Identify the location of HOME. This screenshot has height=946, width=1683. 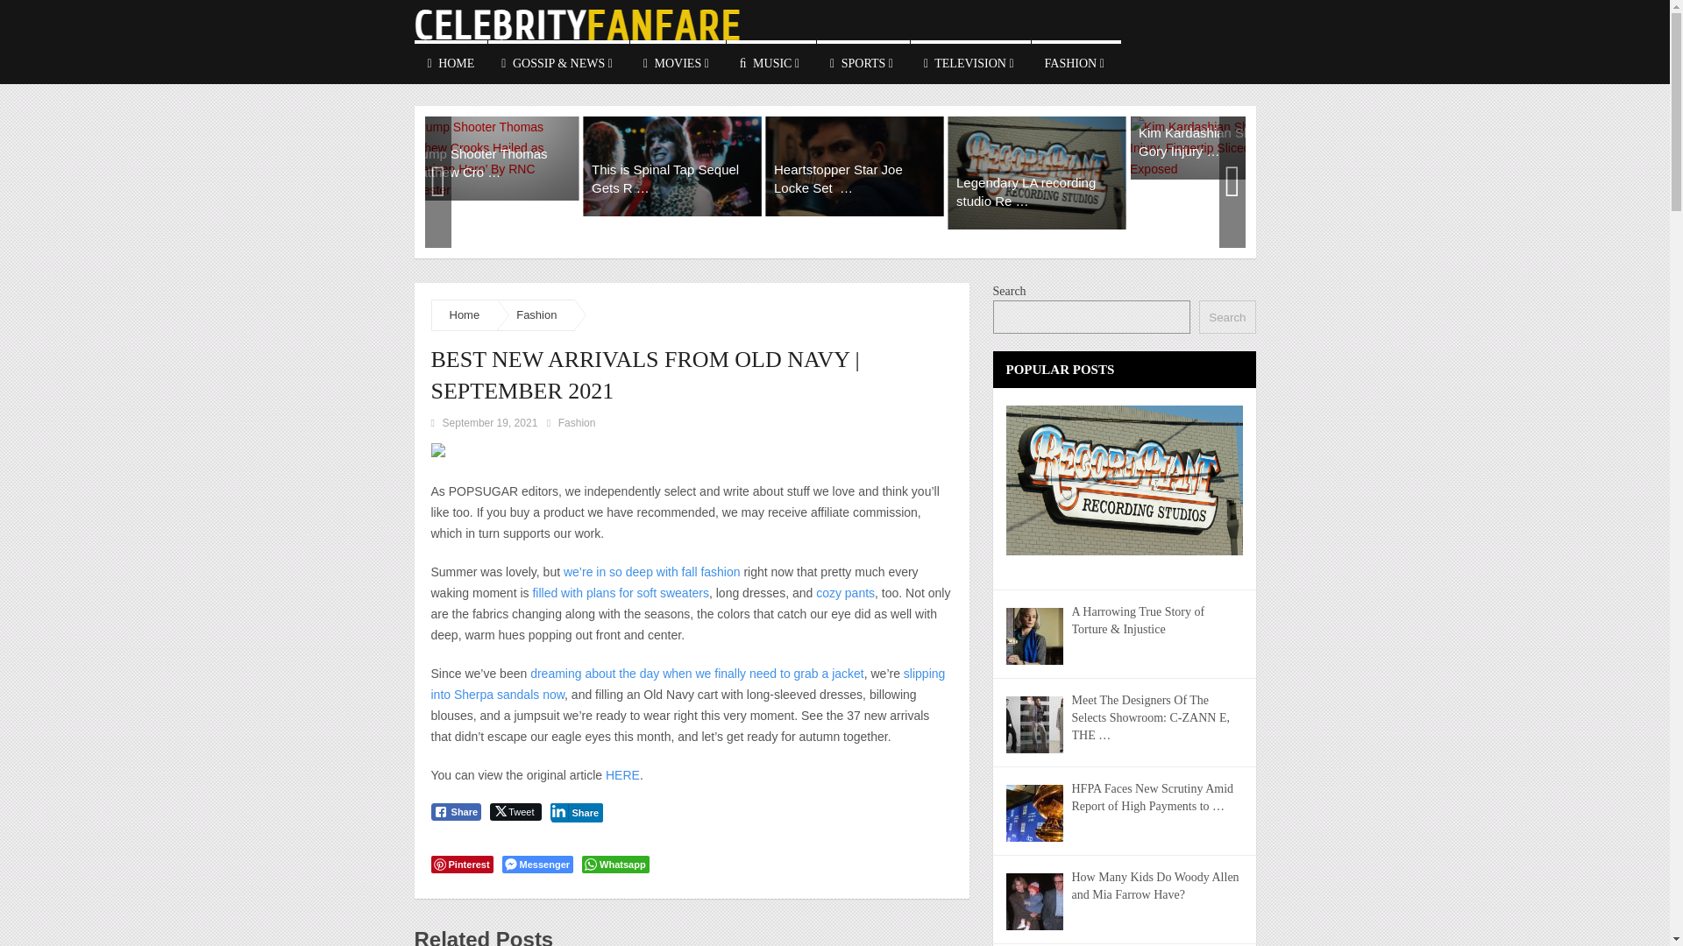
(451, 62).